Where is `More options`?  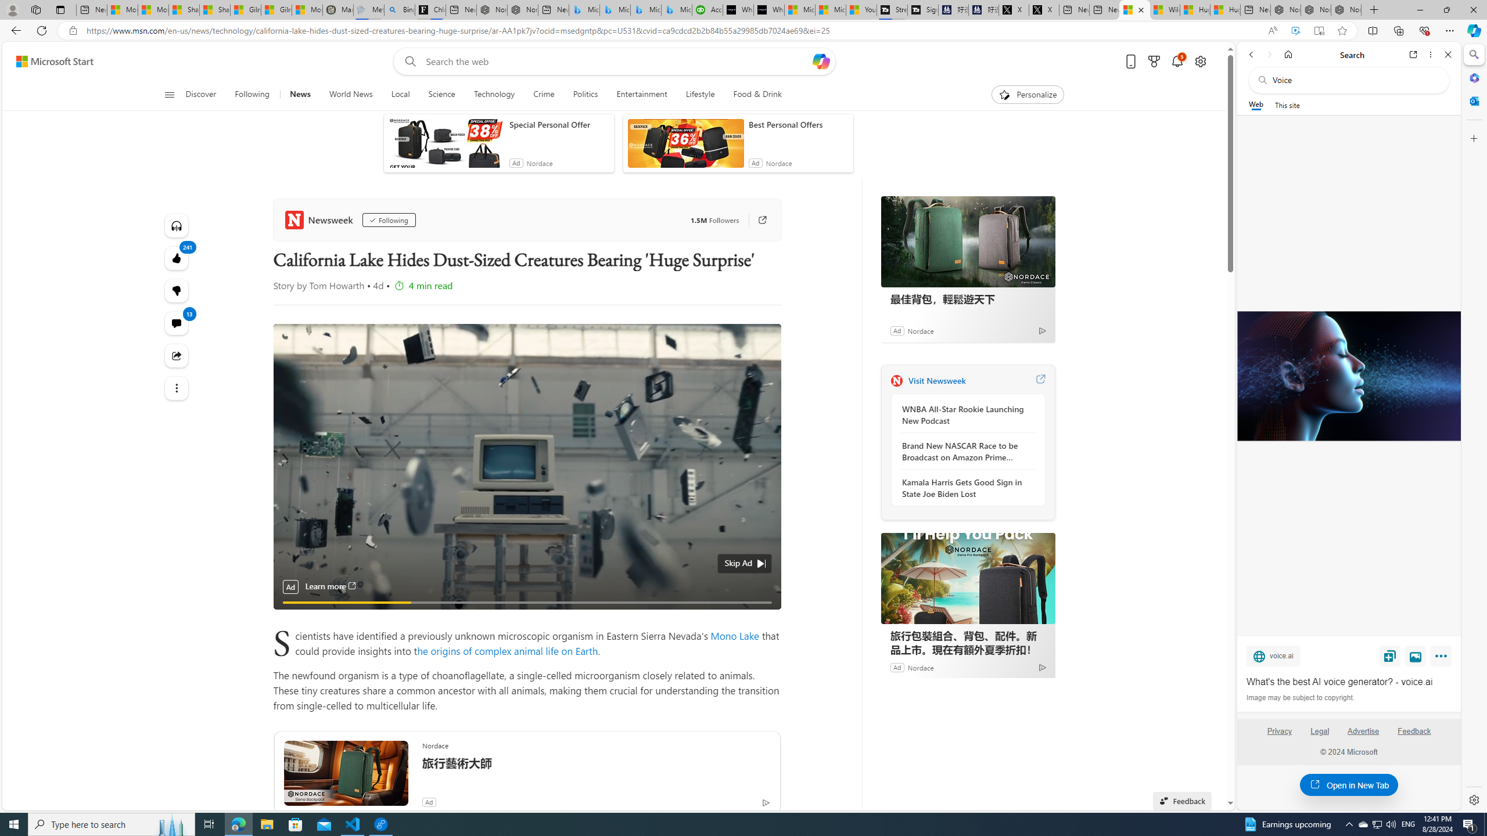 More options is located at coordinates (1431, 55).